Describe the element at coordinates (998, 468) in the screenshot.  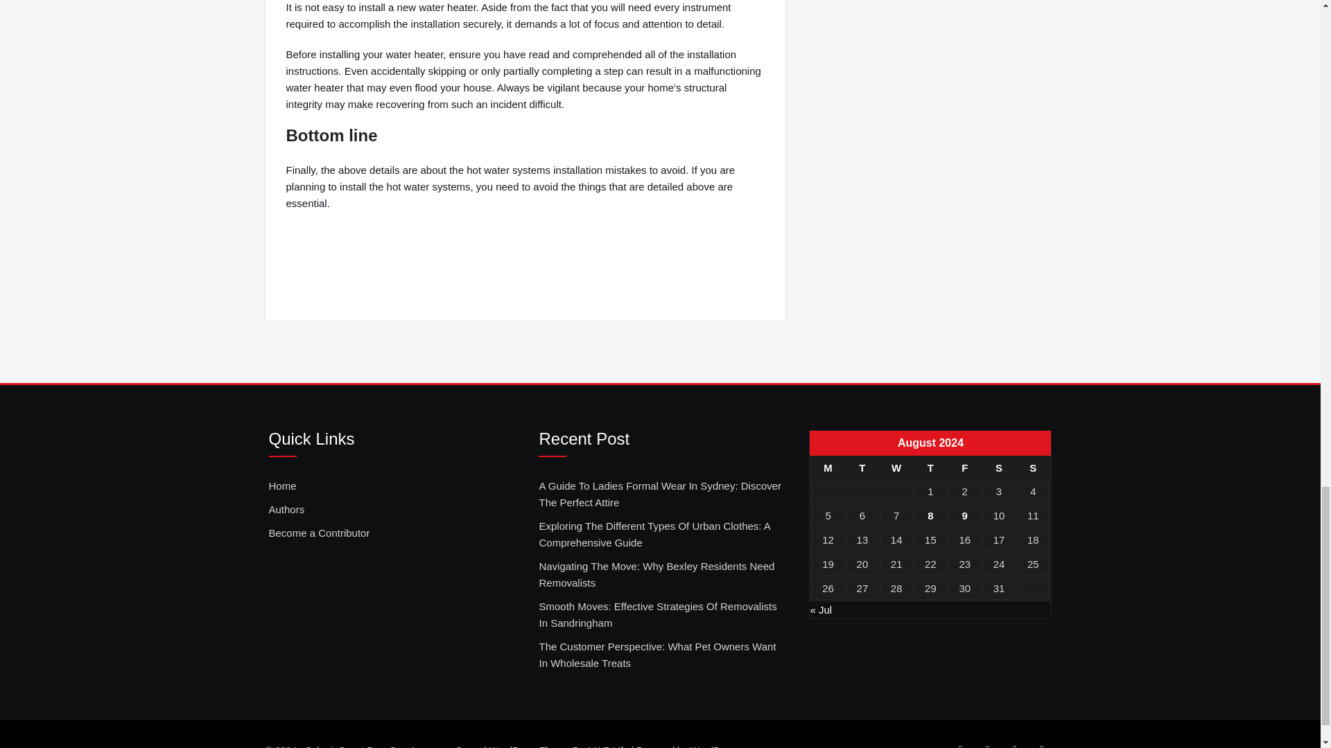
I see `Saturday` at that location.